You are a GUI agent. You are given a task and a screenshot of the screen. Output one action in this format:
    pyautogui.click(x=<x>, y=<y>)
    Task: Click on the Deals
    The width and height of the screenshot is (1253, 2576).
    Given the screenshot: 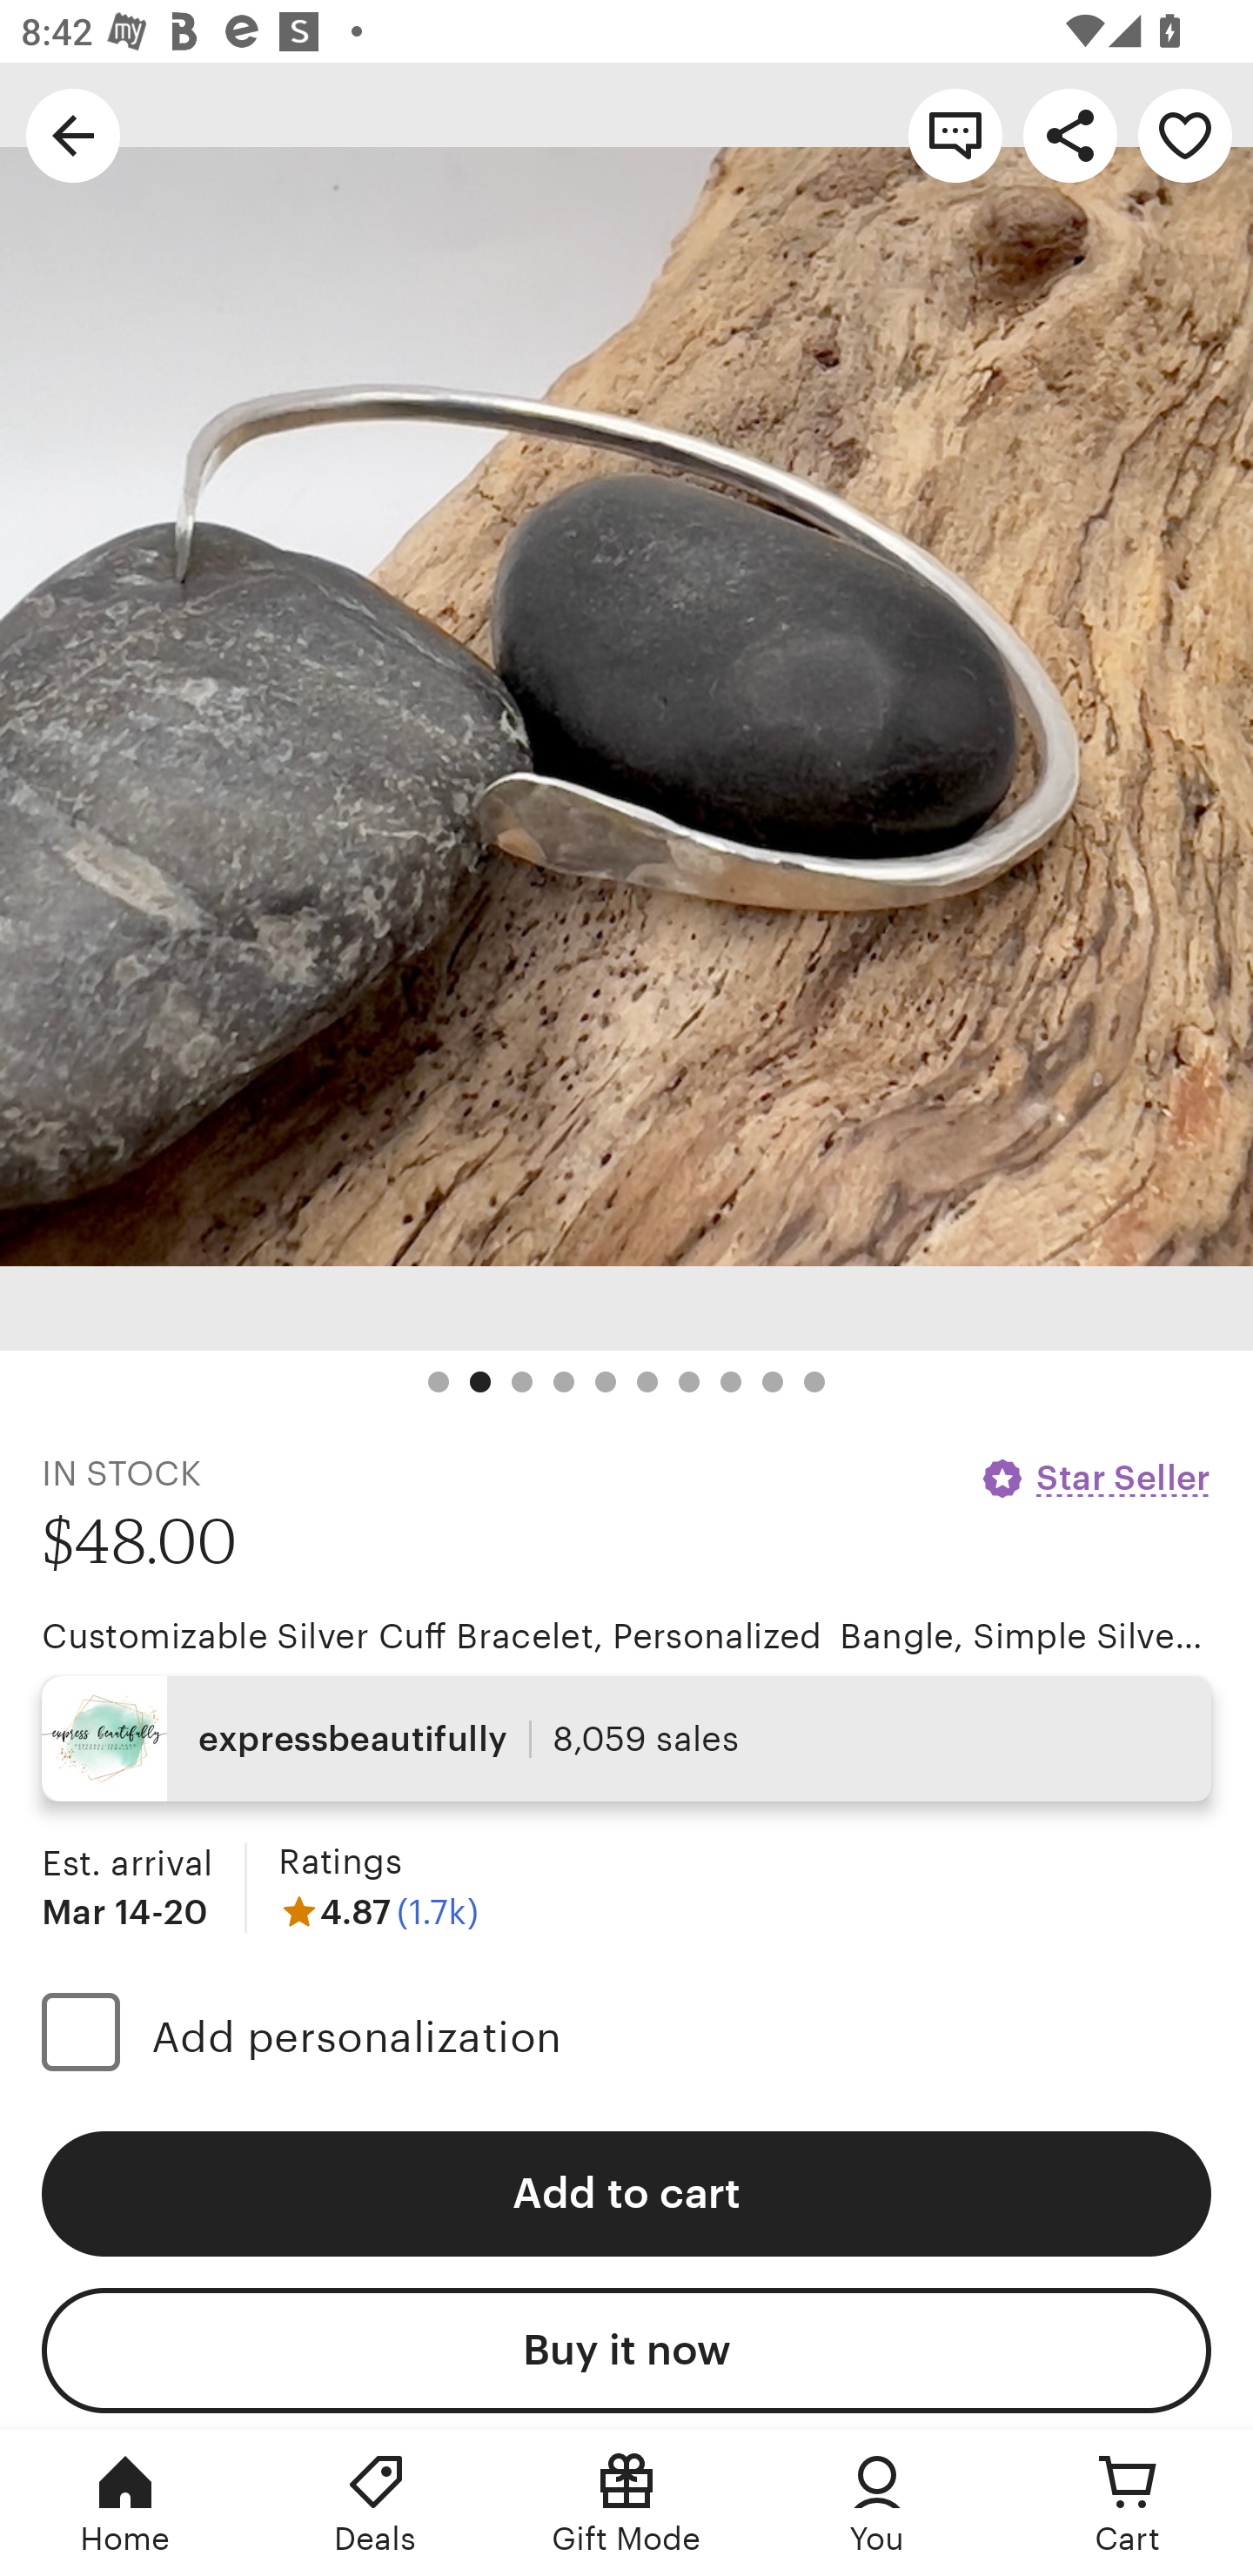 What is the action you would take?
    pyautogui.click(x=376, y=2503)
    